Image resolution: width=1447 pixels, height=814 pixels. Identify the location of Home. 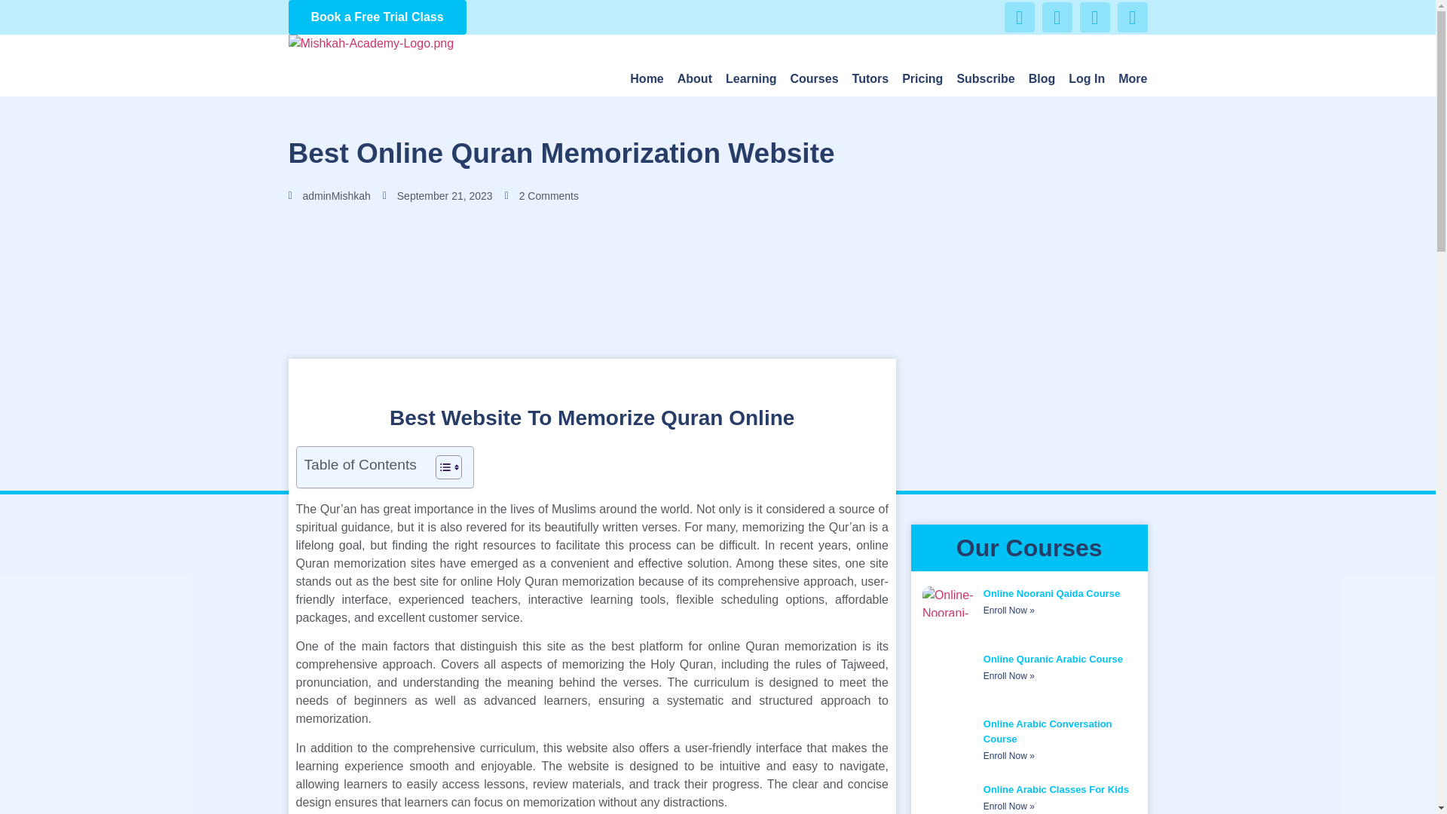
(646, 79).